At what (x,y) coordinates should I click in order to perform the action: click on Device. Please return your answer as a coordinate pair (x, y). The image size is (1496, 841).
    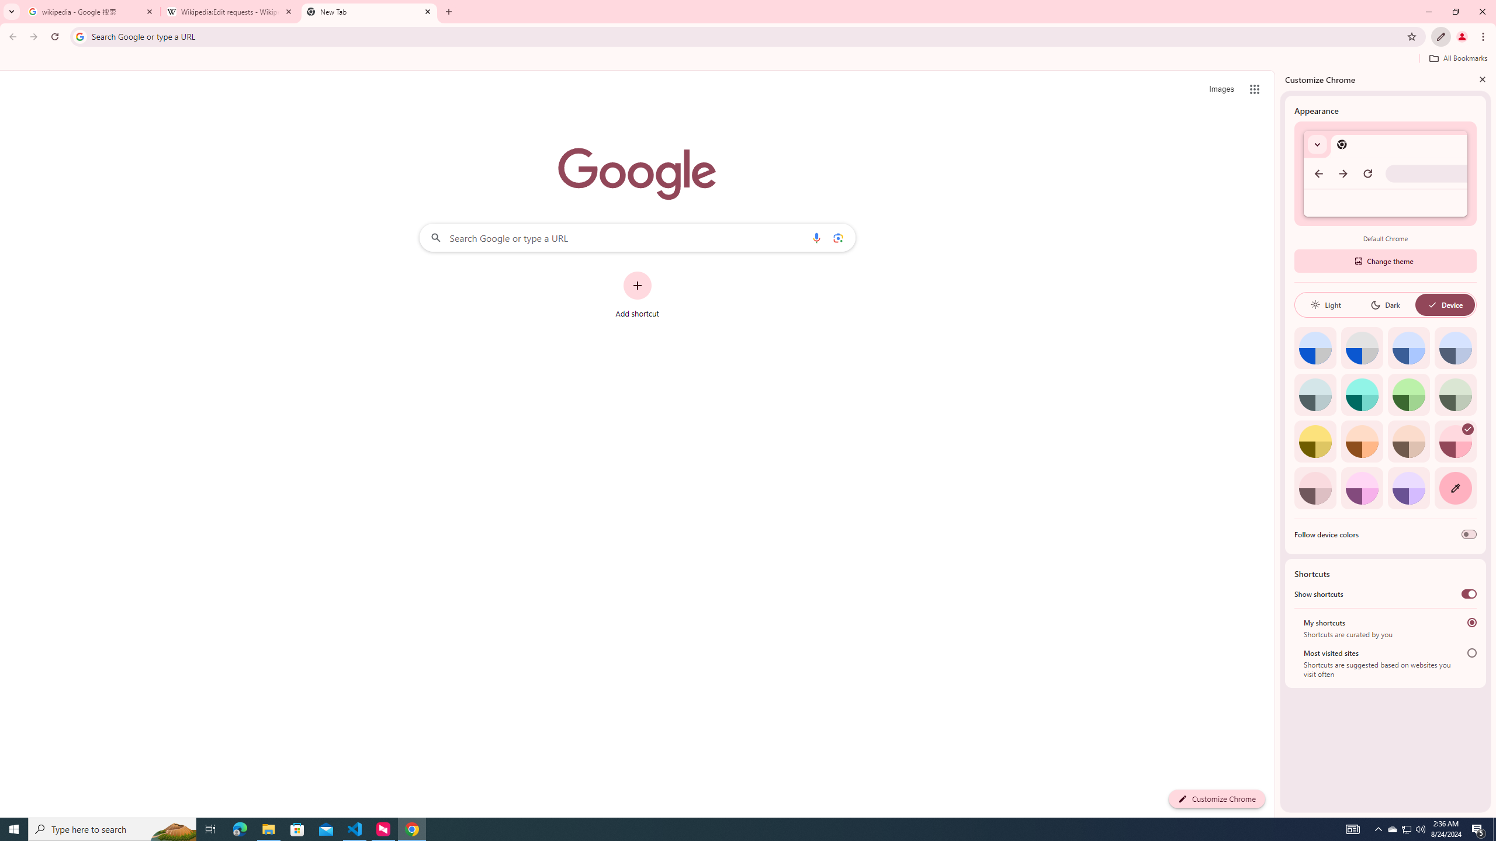
    Looking at the image, I should click on (1445, 305).